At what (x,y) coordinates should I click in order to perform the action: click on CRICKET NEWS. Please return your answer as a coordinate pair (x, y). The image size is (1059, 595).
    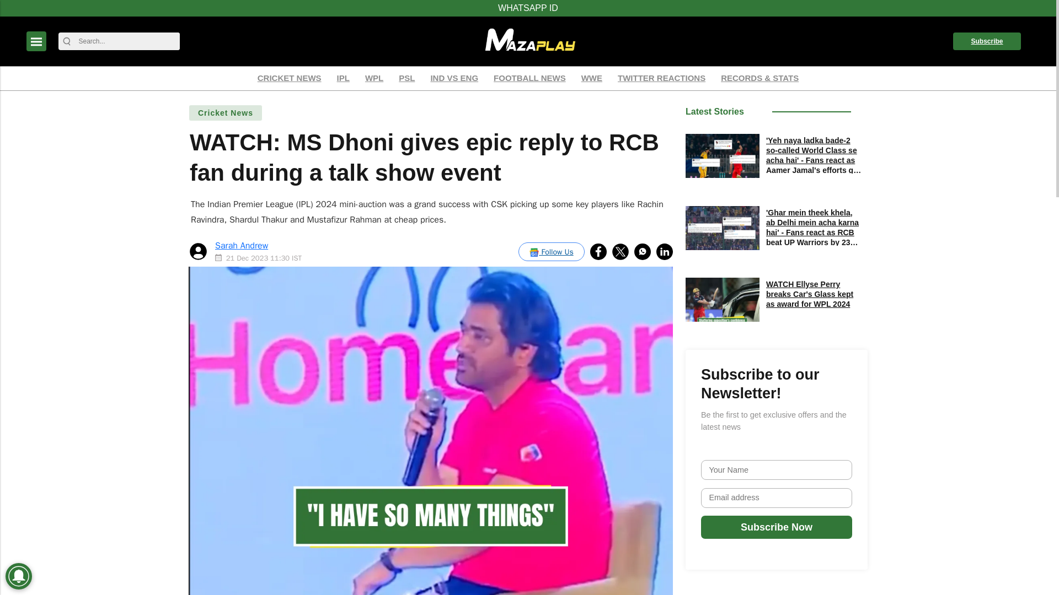
    Looking at the image, I should click on (289, 78).